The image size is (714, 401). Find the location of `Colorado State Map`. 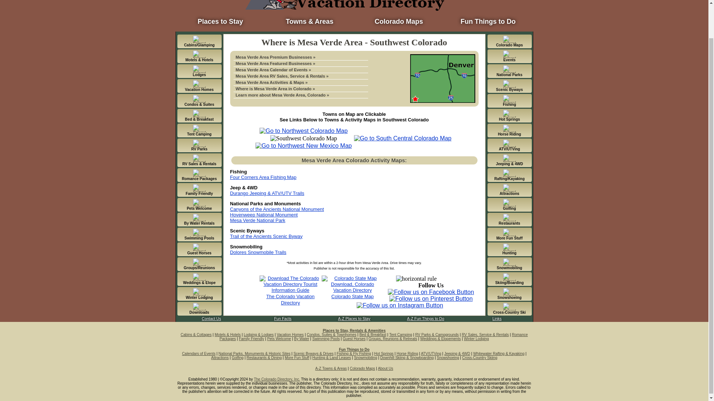

Colorado State Map is located at coordinates (352, 296).